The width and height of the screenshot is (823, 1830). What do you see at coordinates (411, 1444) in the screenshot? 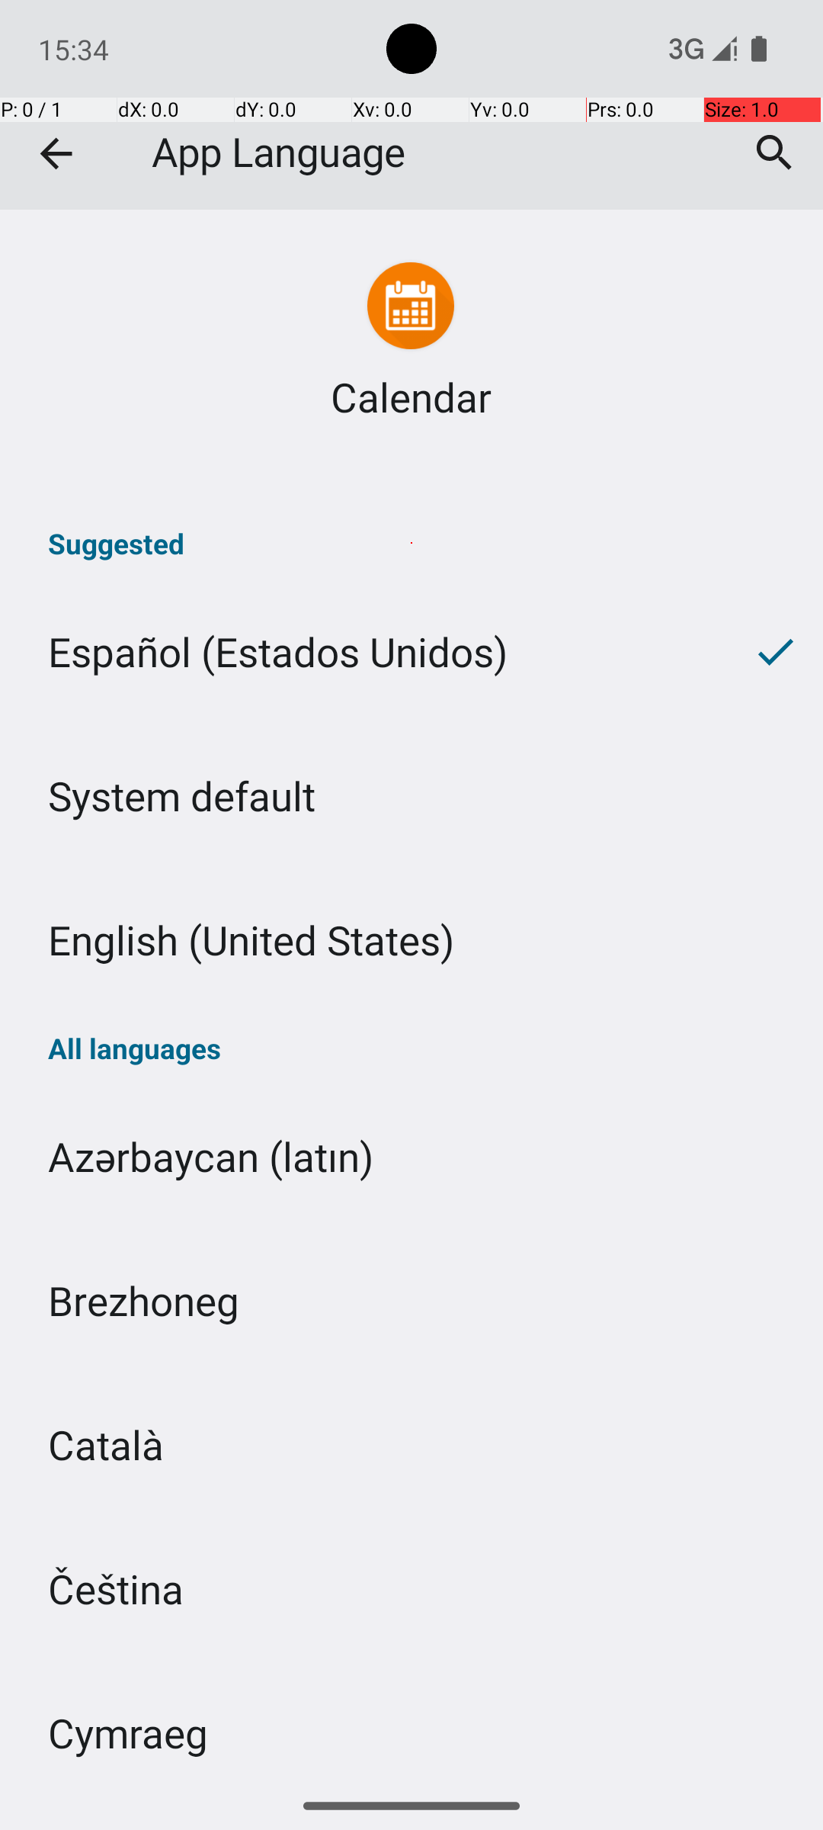
I see `Català` at bounding box center [411, 1444].